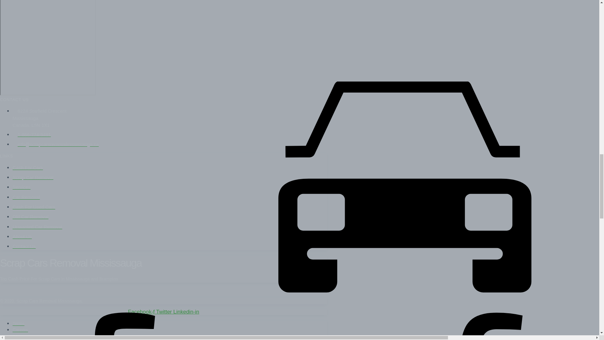 Image resolution: width=604 pixels, height=340 pixels. I want to click on Unwanted Car Removal, so click(37, 227).